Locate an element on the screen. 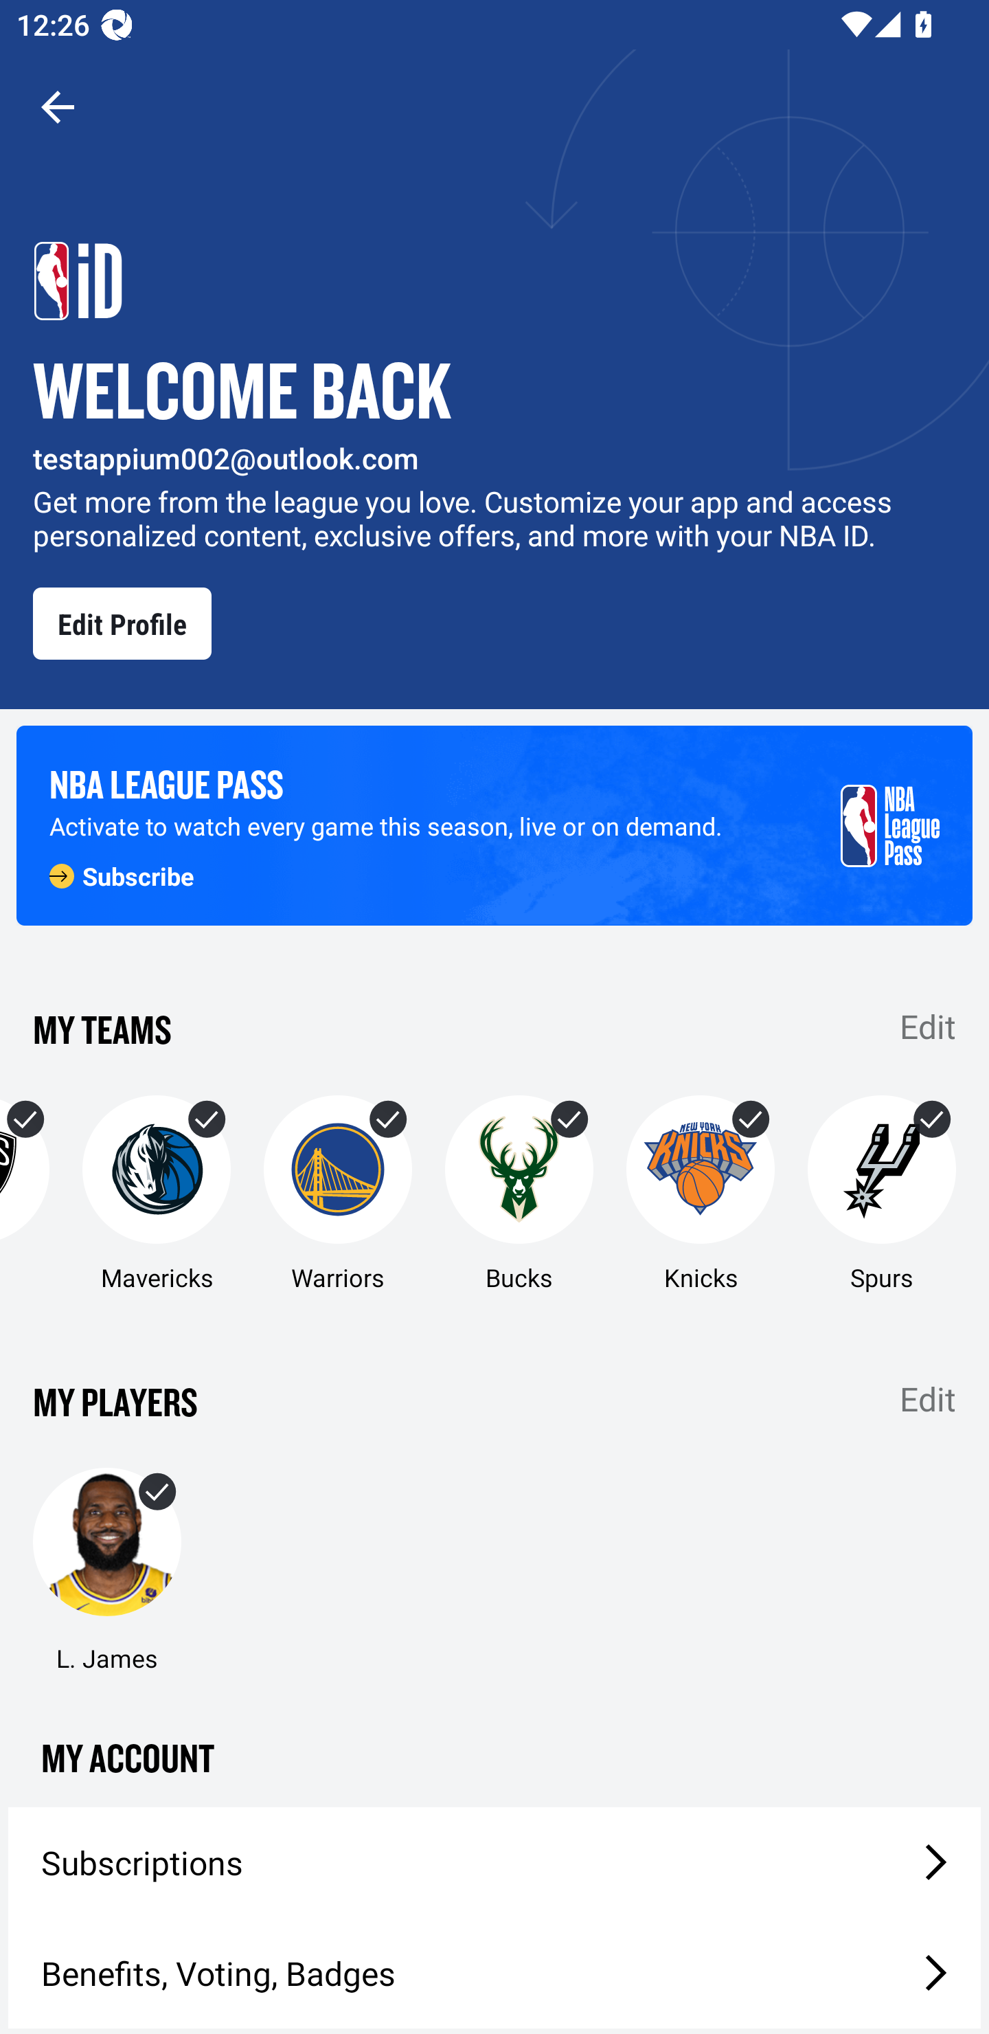 The height and width of the screenshot is (2034, 989). Edit is located at coordinates (928, 1025).